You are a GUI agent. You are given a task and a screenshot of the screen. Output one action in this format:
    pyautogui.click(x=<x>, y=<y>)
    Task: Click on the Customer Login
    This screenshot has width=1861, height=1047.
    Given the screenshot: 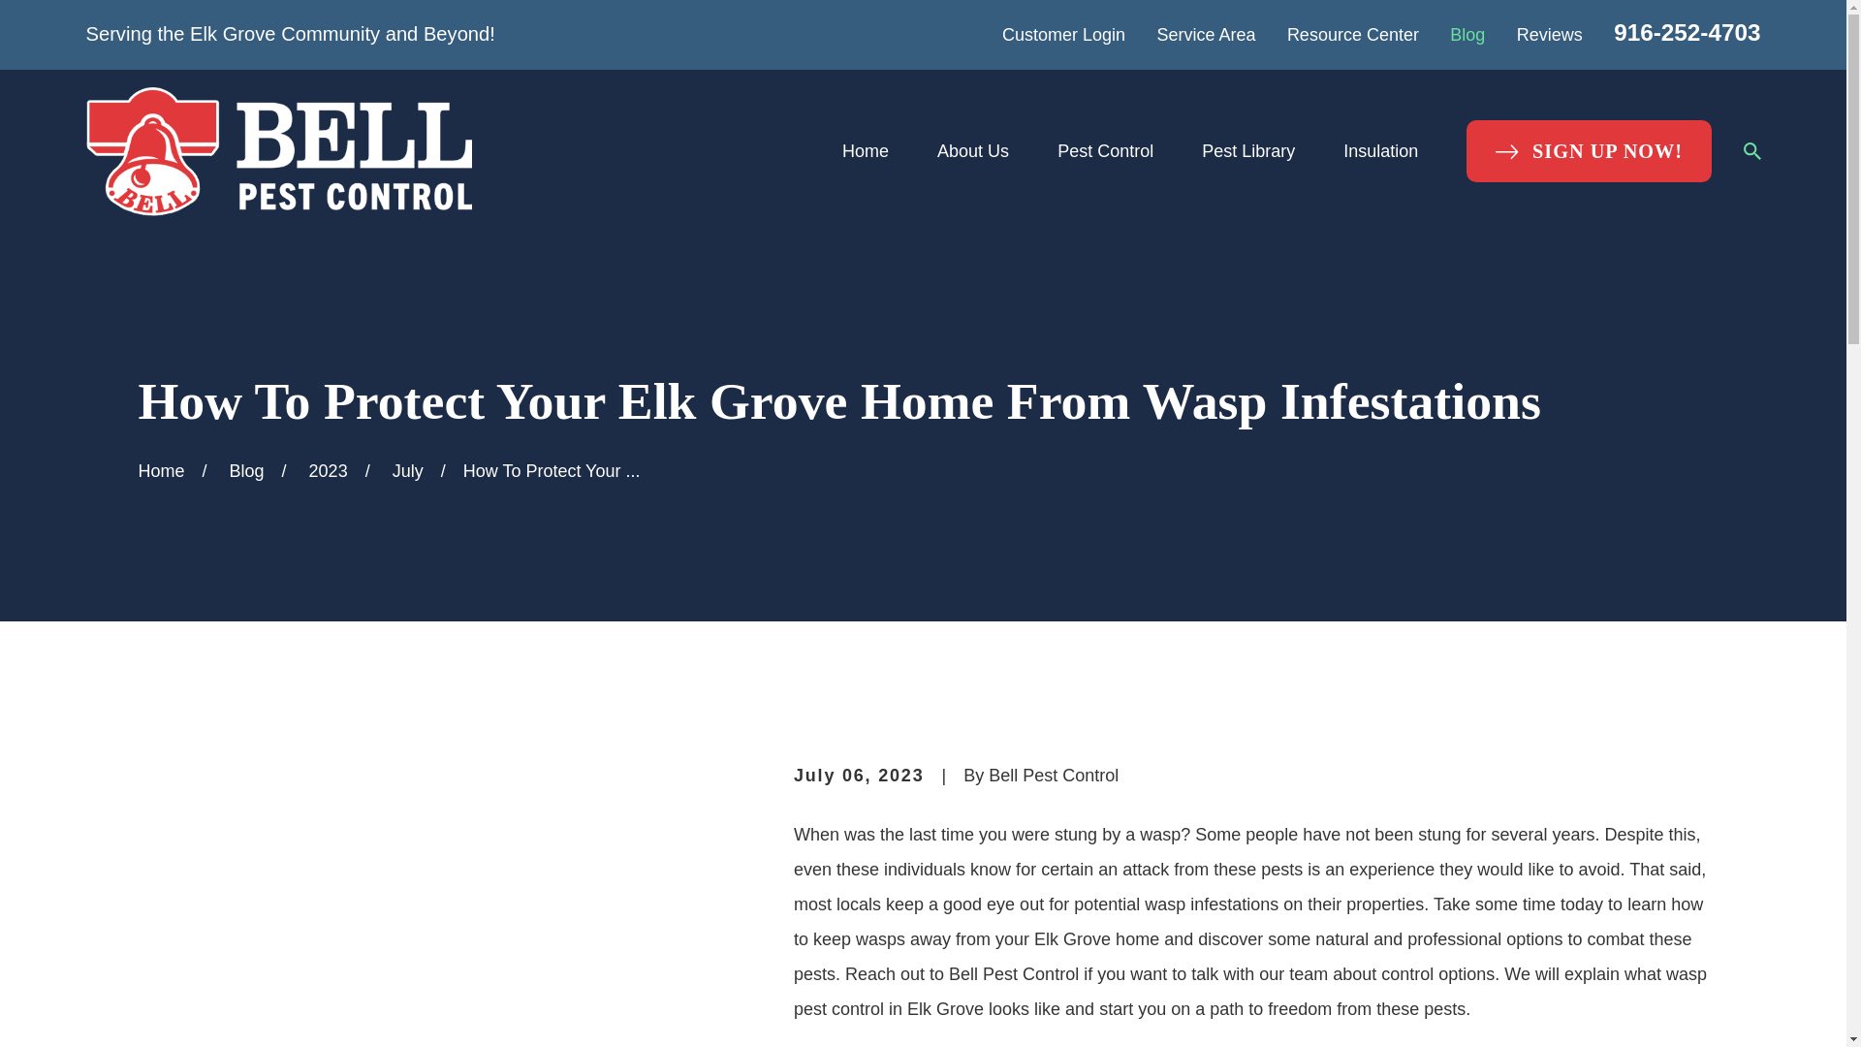 What is the action you would take?
    pyautogui.click(x=1064, y=35)
    